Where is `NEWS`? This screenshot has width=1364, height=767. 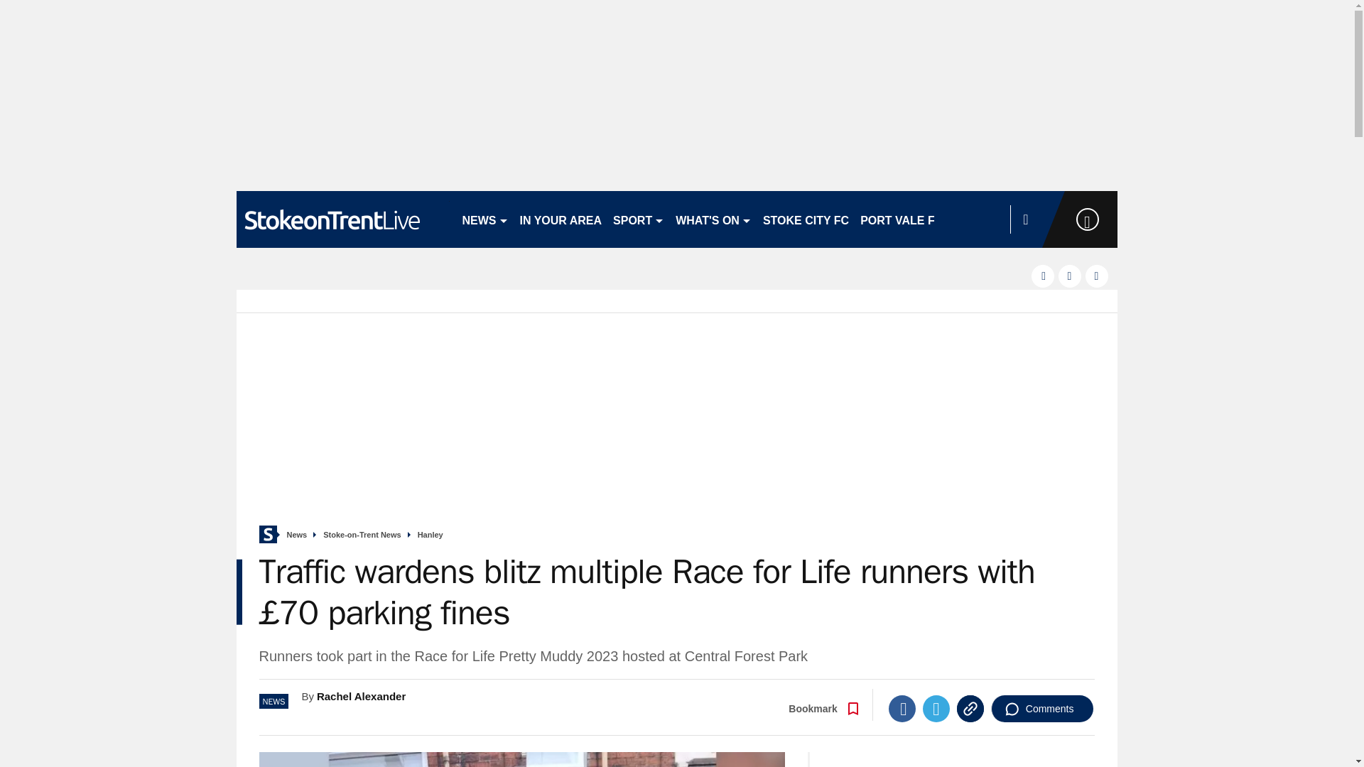 NEWS is located at coordinates (485, 219).